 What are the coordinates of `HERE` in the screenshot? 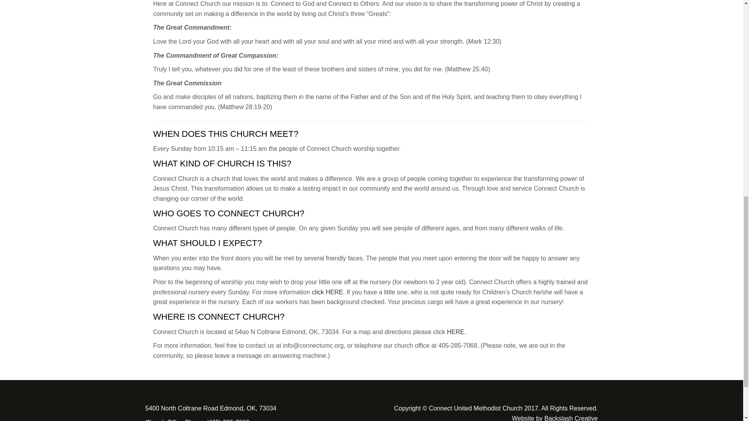 It's located at (456, 332).